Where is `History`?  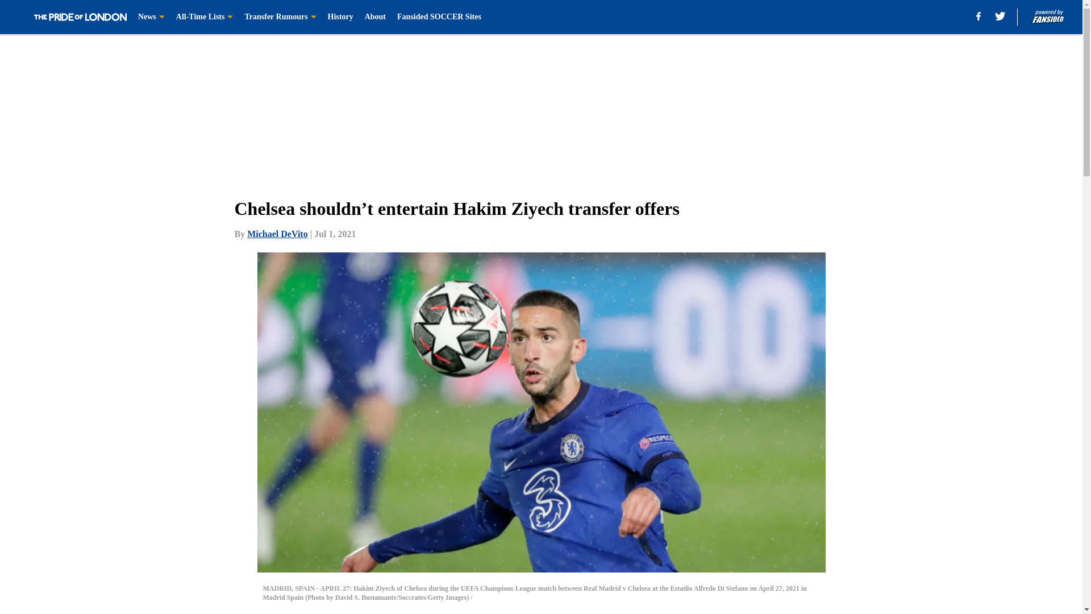 History is located at coordinates (341, 17).